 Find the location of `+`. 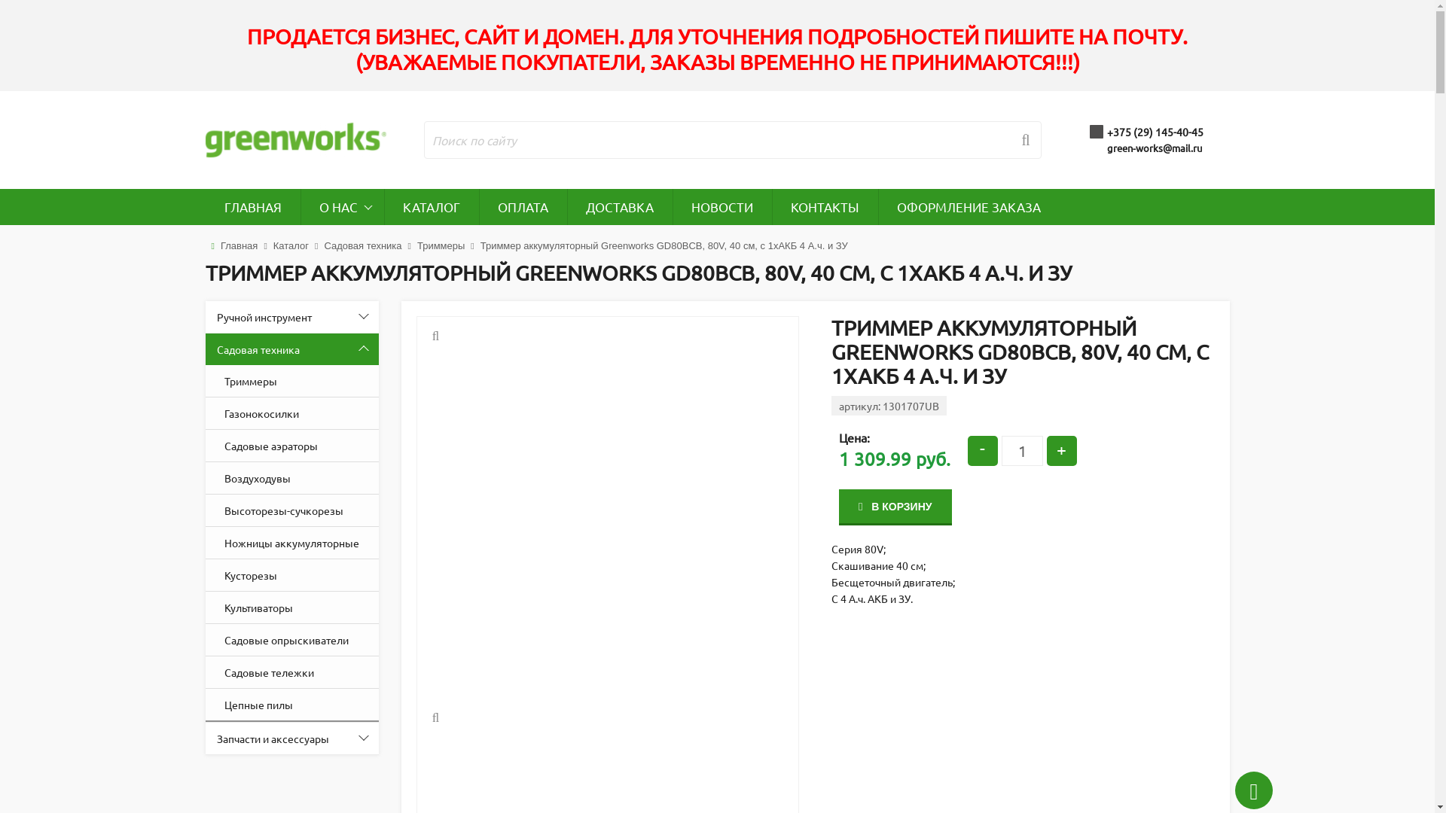

+ is located at coordinates (1062, 450).